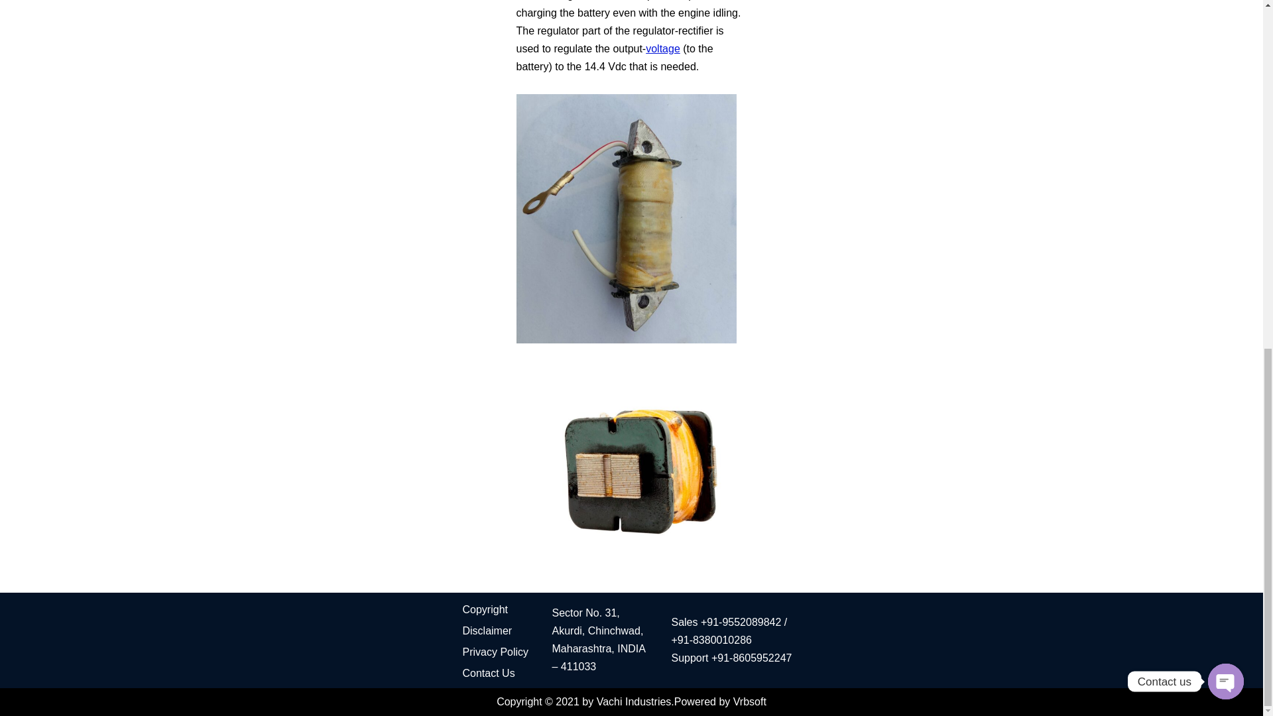 The height and width of the screenshot is (716, 1273). Describe the element at coordinates (749, 701) in the screenshot. I see `Vrbsoft` at that location.